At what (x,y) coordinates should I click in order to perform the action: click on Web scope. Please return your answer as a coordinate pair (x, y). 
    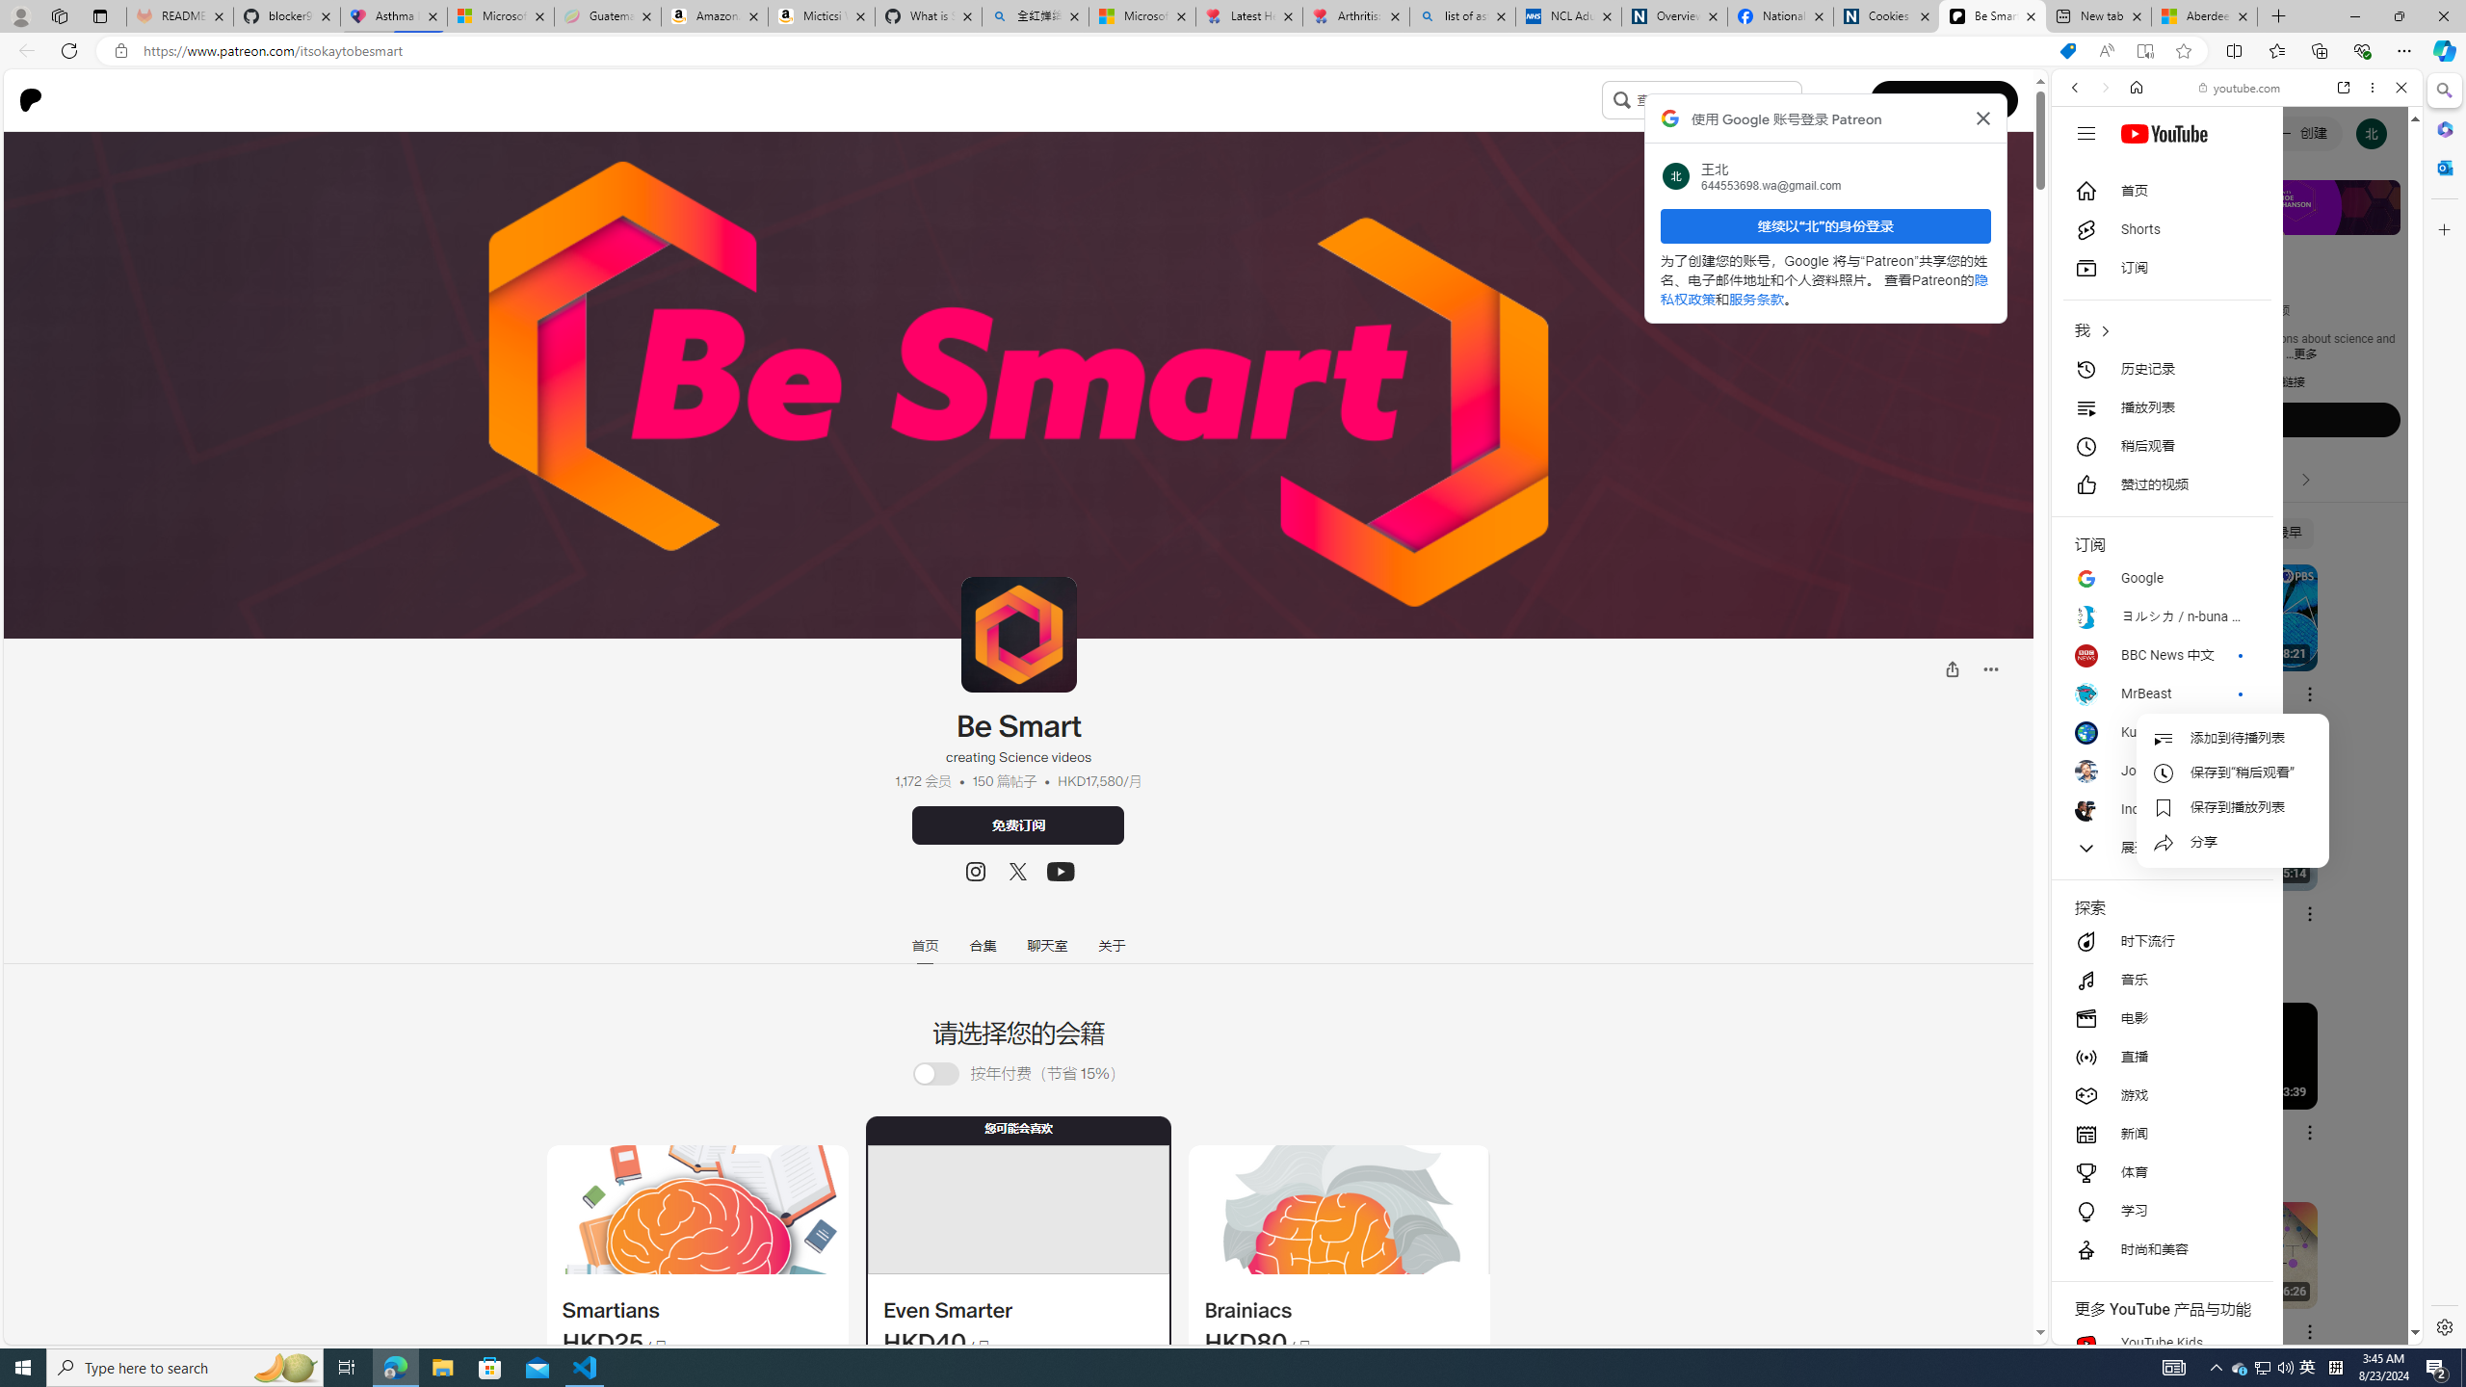
    Looking at the image, I should click on (2084, 173).